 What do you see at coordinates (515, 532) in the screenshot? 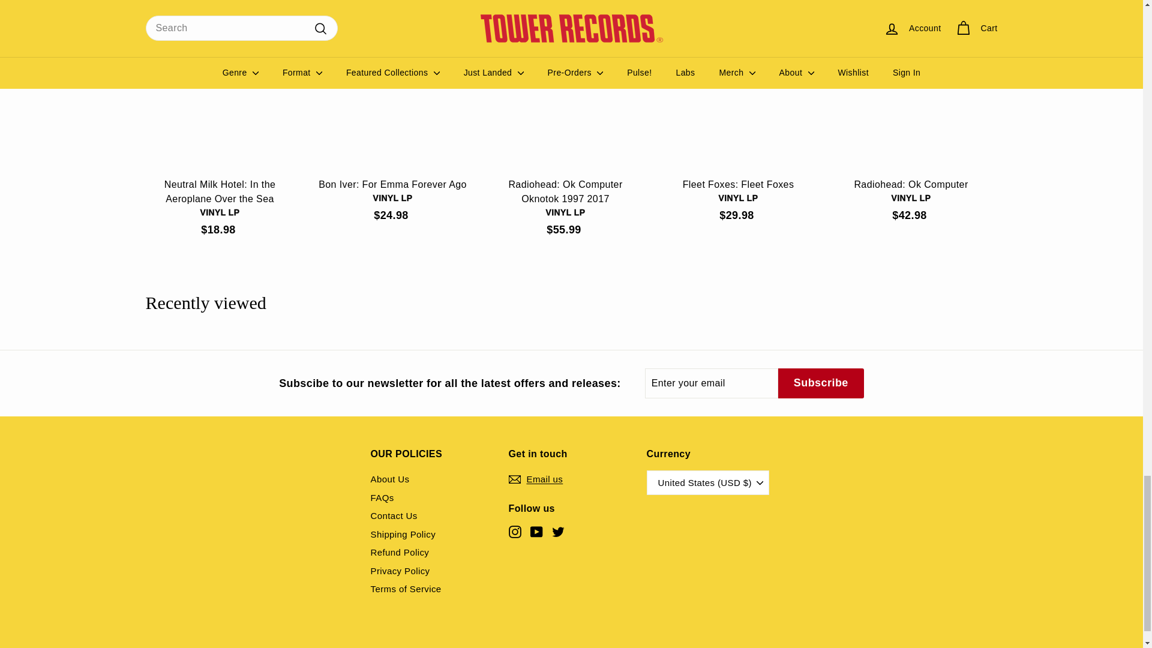
I see `instagram` at bounding box center [515, 532].